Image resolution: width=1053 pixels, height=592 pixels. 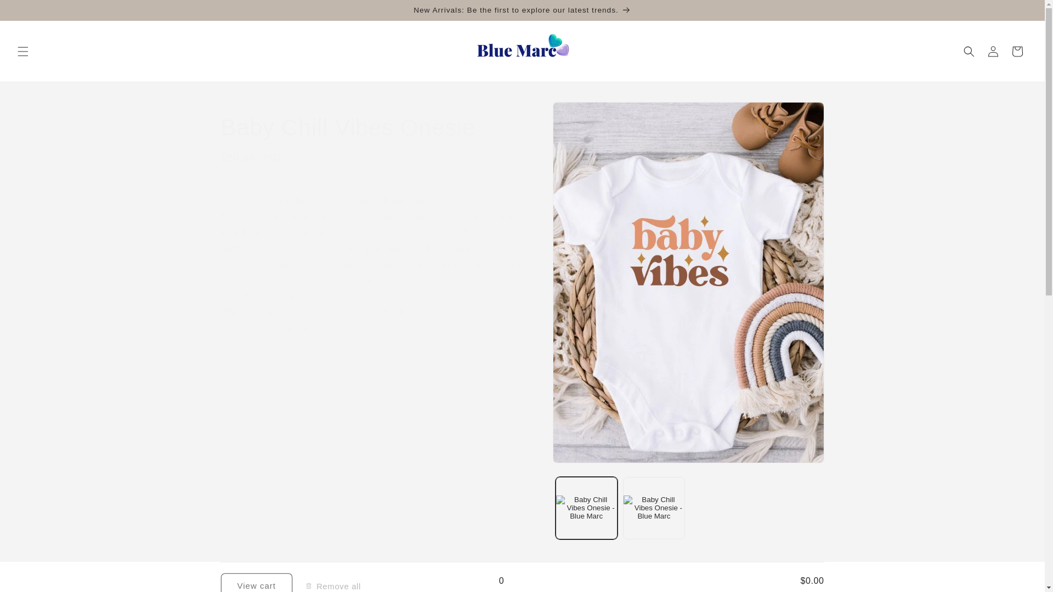 I want to click on New Arrivals: Be the first to explore our latest trends., so click(x=522, y=10).